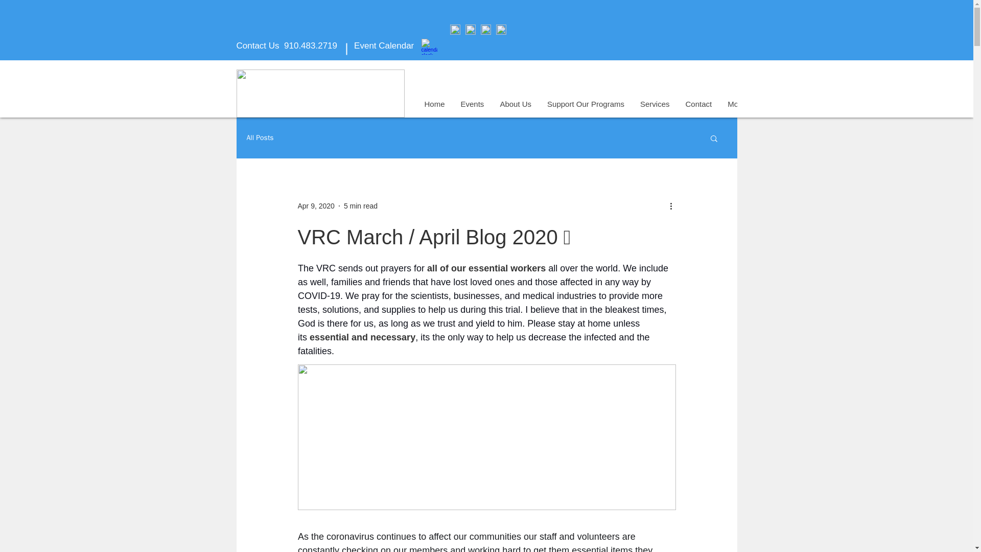 The width and height of the screenshot is (981, 552). Describe the element at coordinates (287, 45) in the screenshot. I see `Contact Us  910.483.2719` at that location.